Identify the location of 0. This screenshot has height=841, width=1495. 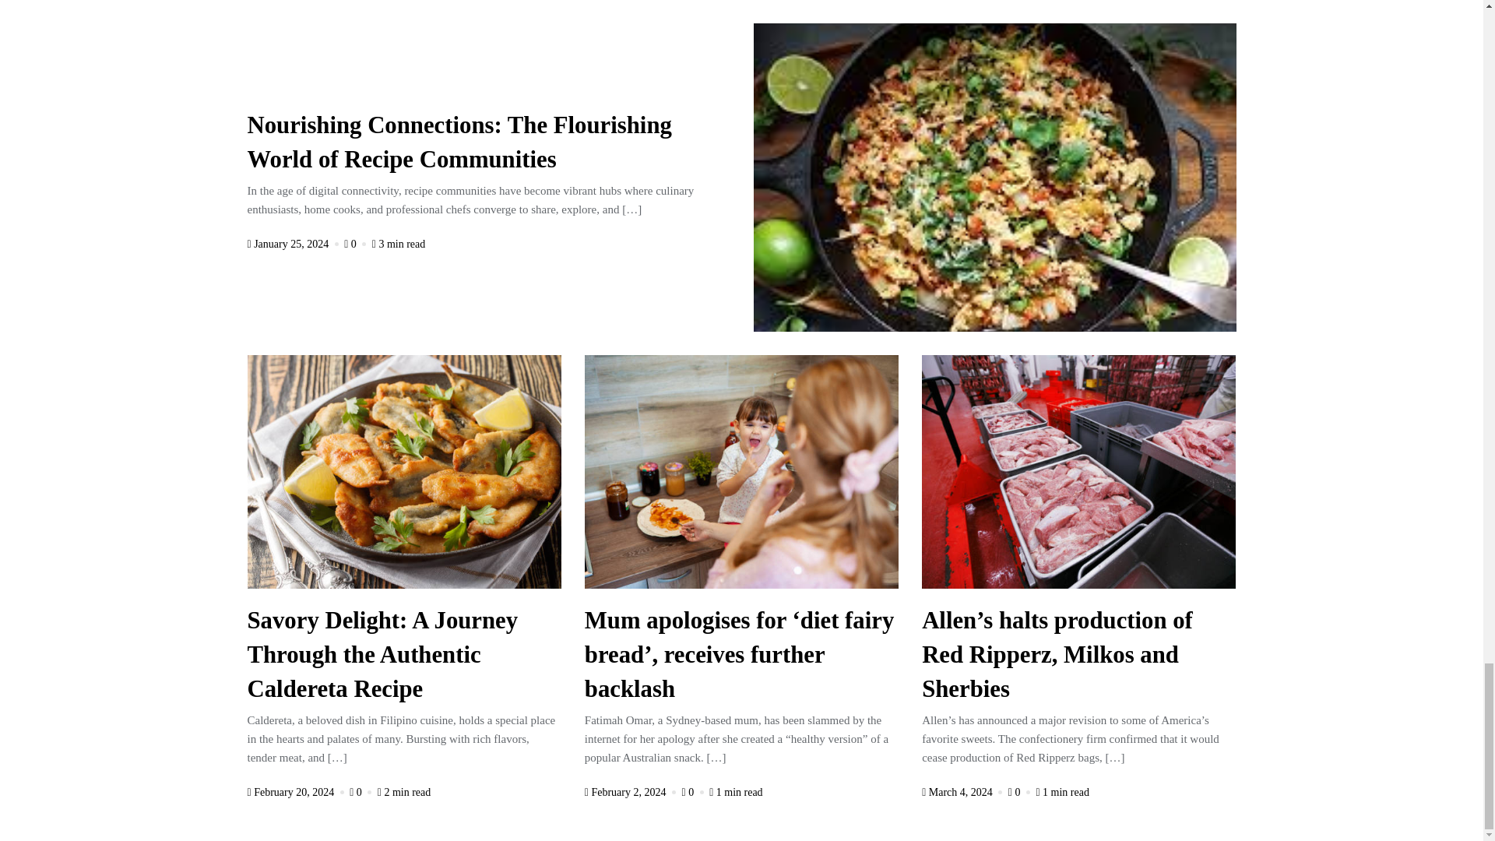
(695, 791).